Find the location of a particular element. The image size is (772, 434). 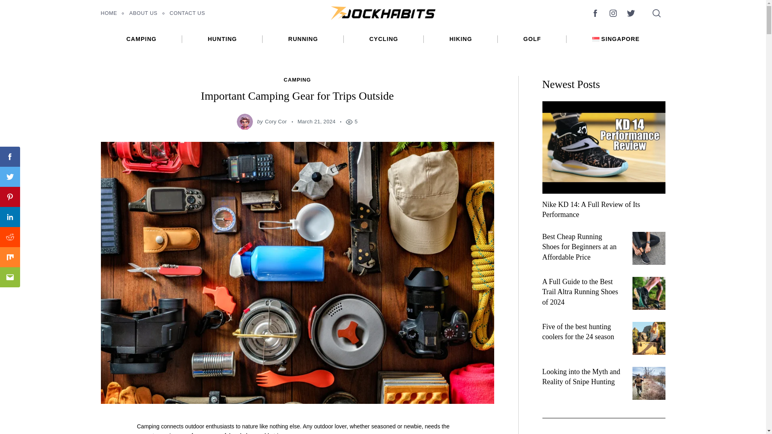

Facebook is located at coordinates (10, 157).